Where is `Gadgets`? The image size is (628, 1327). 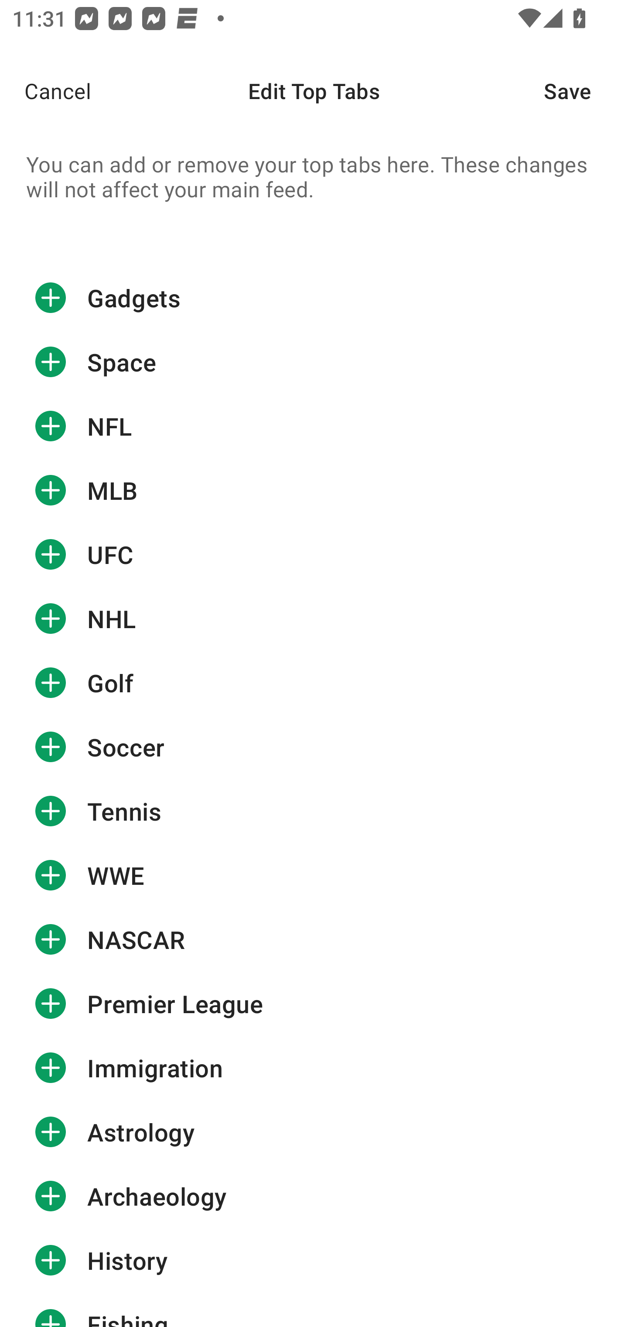 Gadgets is located at coordinates (314, 298).